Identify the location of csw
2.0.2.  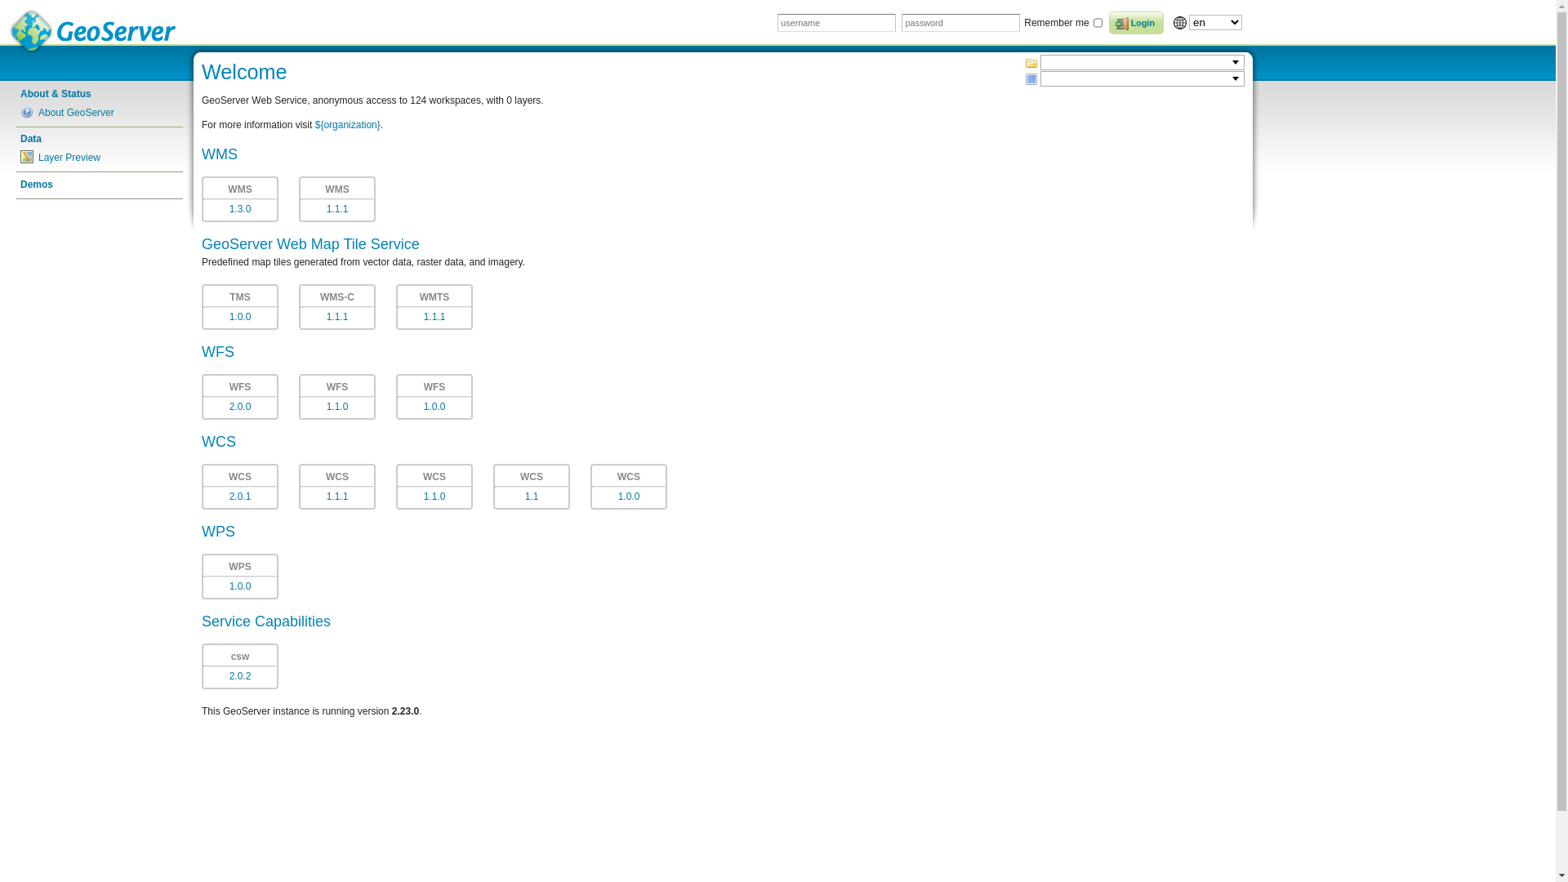
(240, 666).